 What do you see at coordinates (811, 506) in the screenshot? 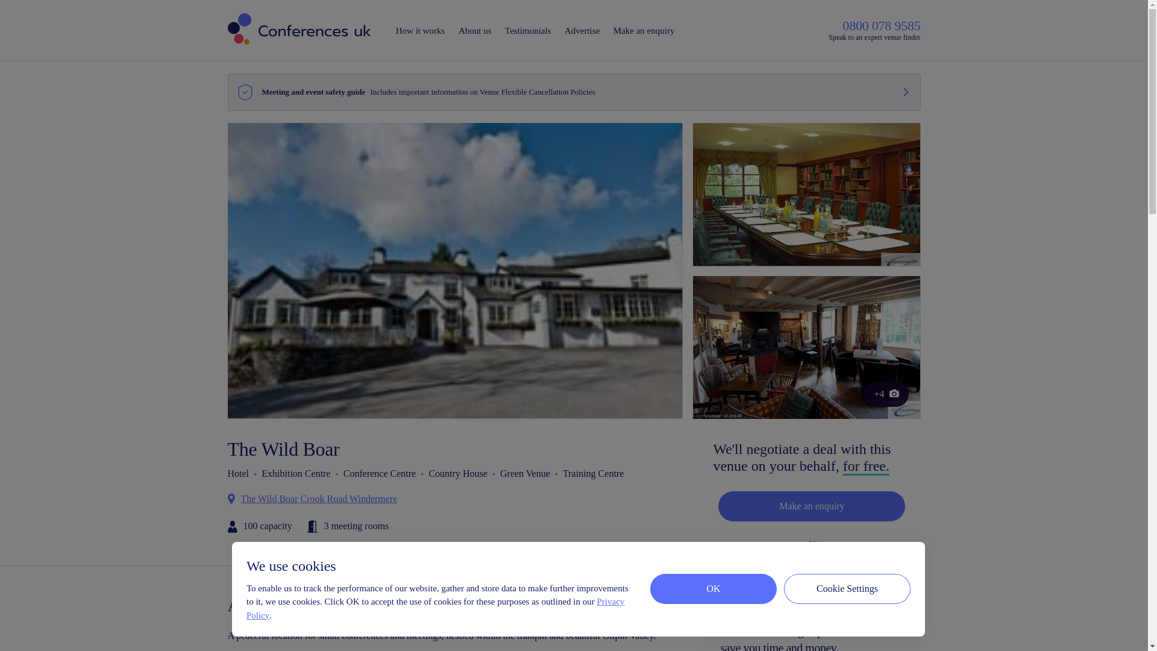
I see `Make an enquiry` at bounding box center [811, 506].